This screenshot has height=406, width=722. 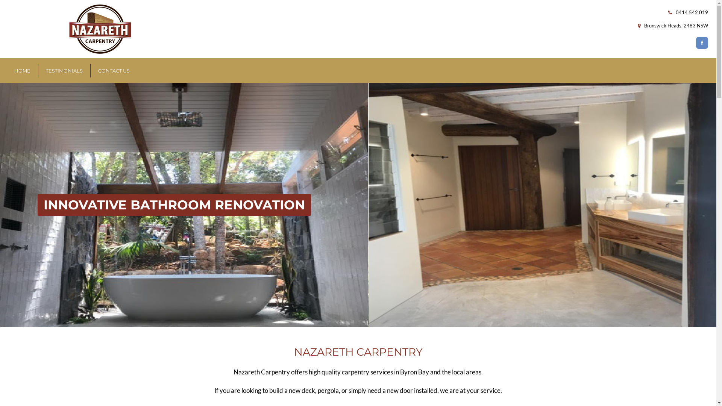 What do you see at coordinates (23, 71) in the screenshot?
I see `HOME` at bounding box center [23, 71].